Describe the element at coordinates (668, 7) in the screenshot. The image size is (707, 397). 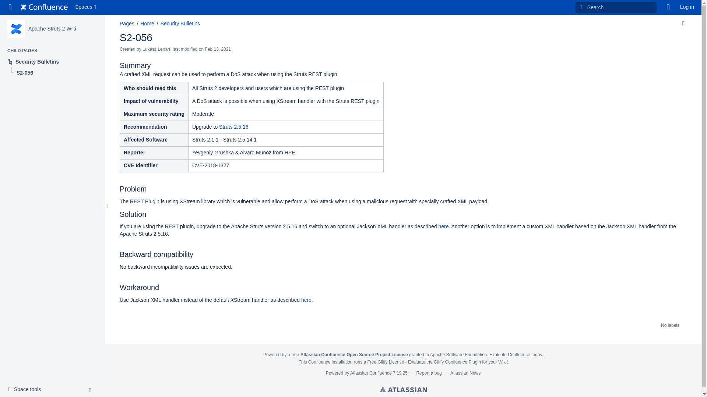
I see `Spaces` at that location.